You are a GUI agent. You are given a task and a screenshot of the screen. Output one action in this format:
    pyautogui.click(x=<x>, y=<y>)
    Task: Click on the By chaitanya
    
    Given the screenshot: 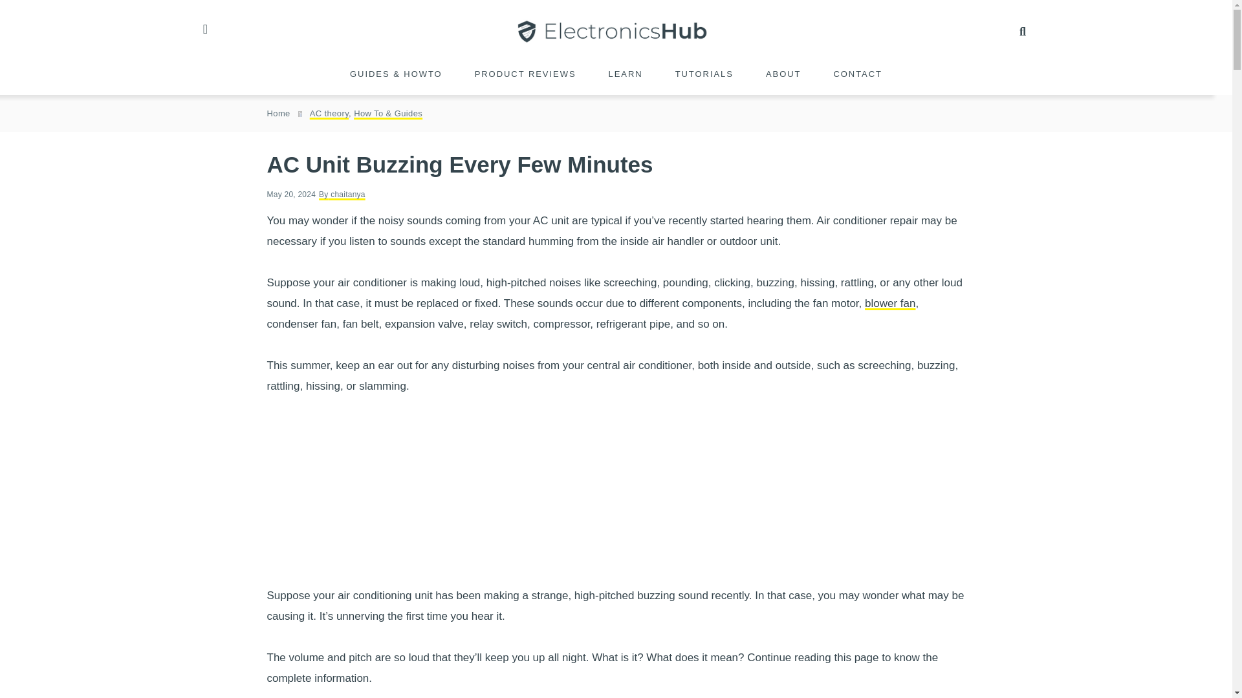 What is the action you would take?
    pyautogui.click(x=342, y=195)
    